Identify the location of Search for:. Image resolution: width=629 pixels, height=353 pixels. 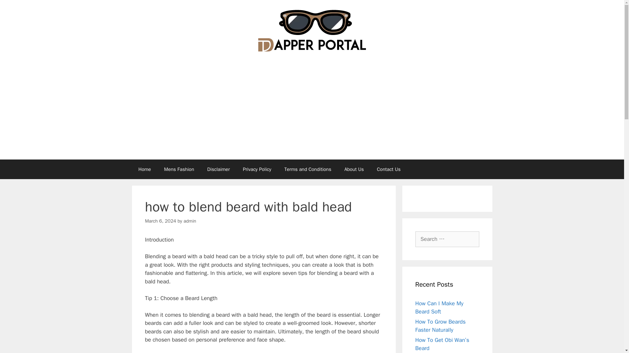
(447, 239).